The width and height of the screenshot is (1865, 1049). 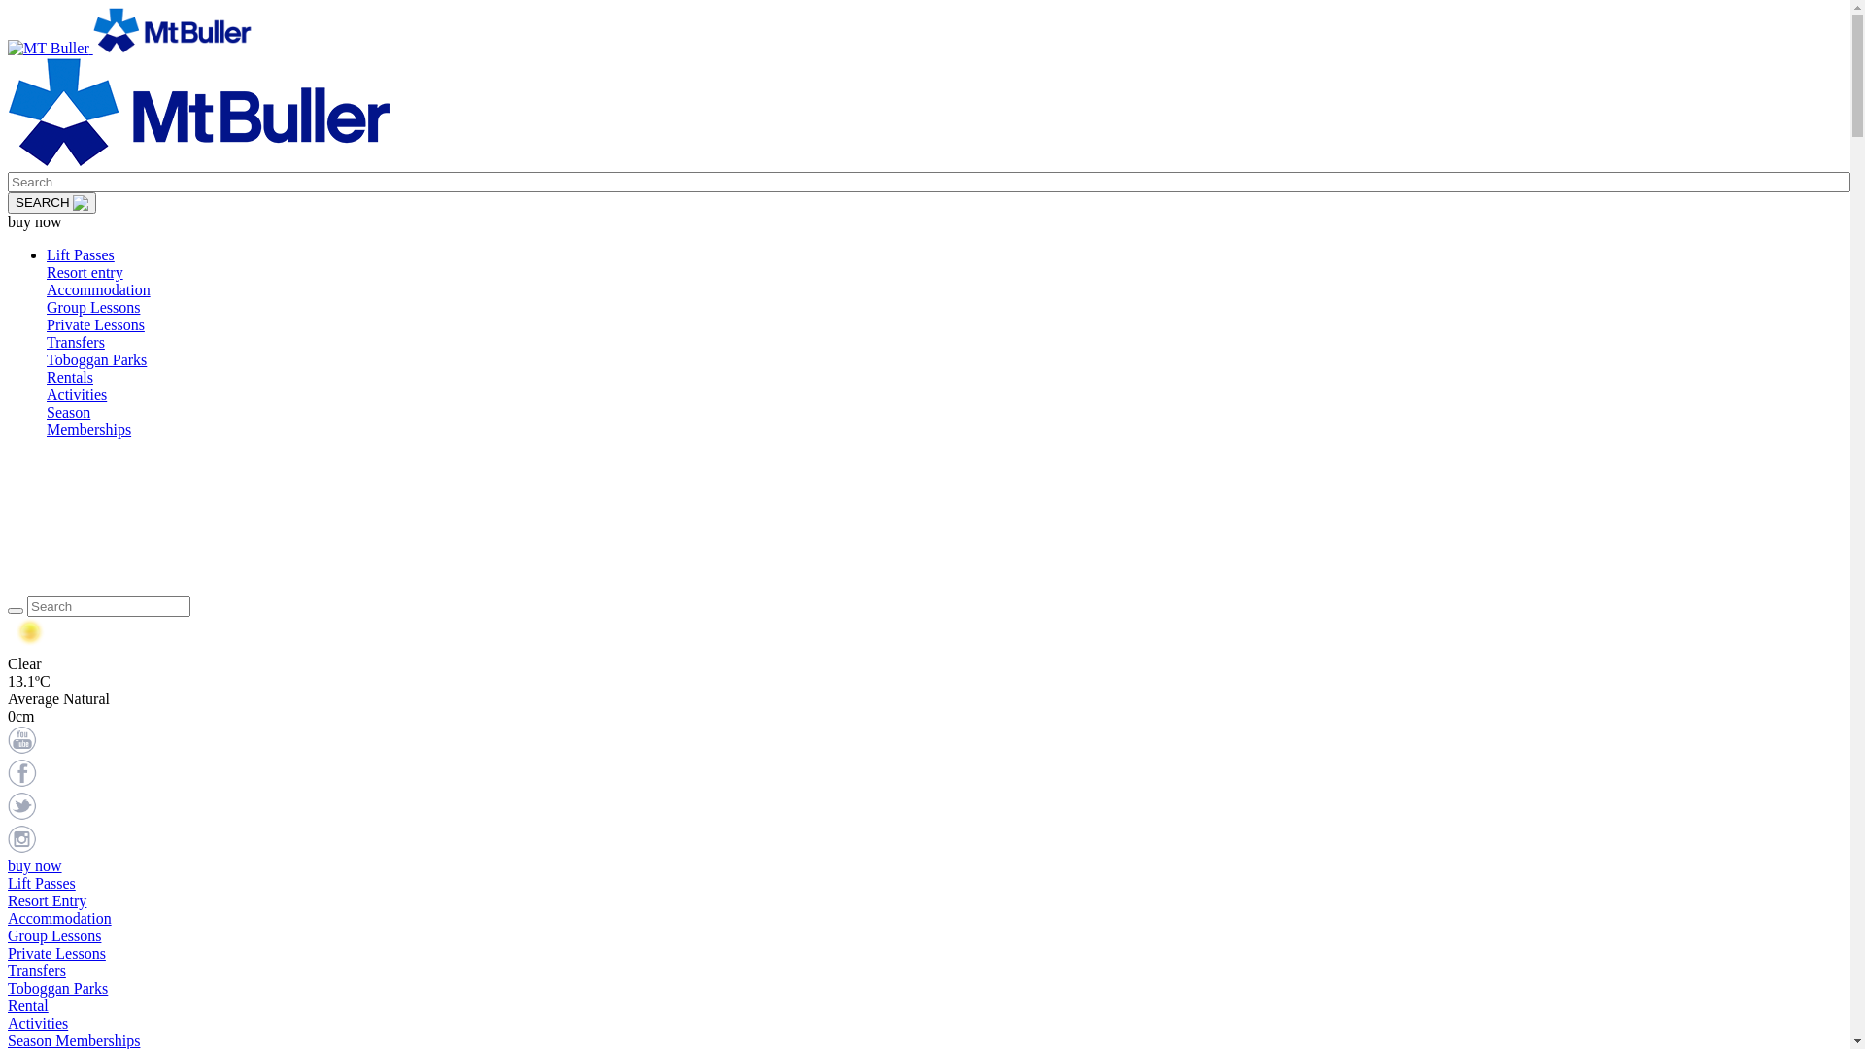 What do you see at coordinates (40, 865) in the screenshot?
I see `buy now` at bounding box center [40, 865].